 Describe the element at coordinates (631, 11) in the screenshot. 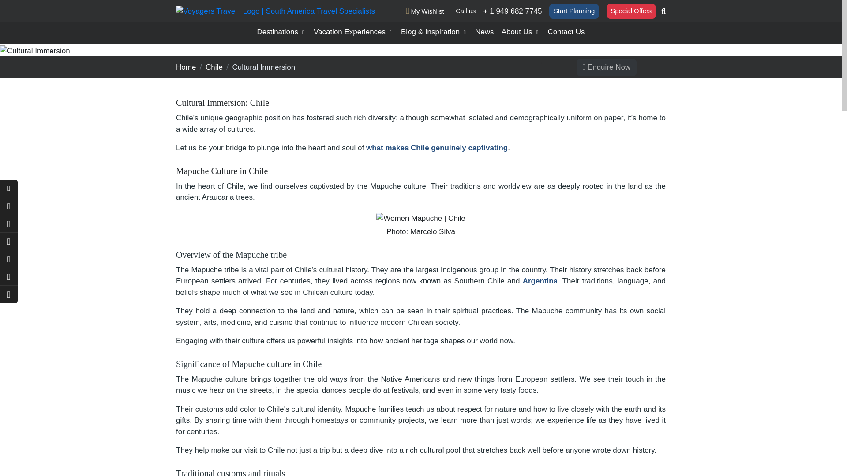

I see `Special Offers` at that location.